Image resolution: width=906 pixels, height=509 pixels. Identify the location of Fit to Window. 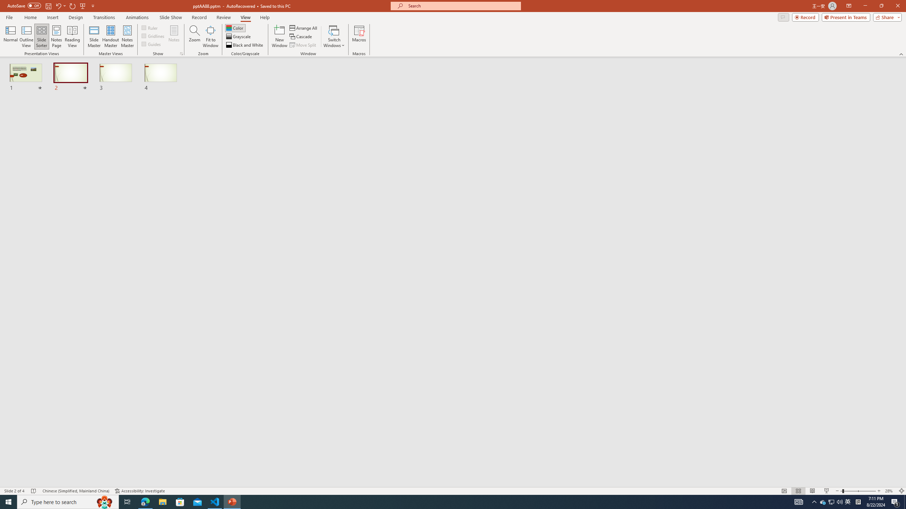
(210, 36).